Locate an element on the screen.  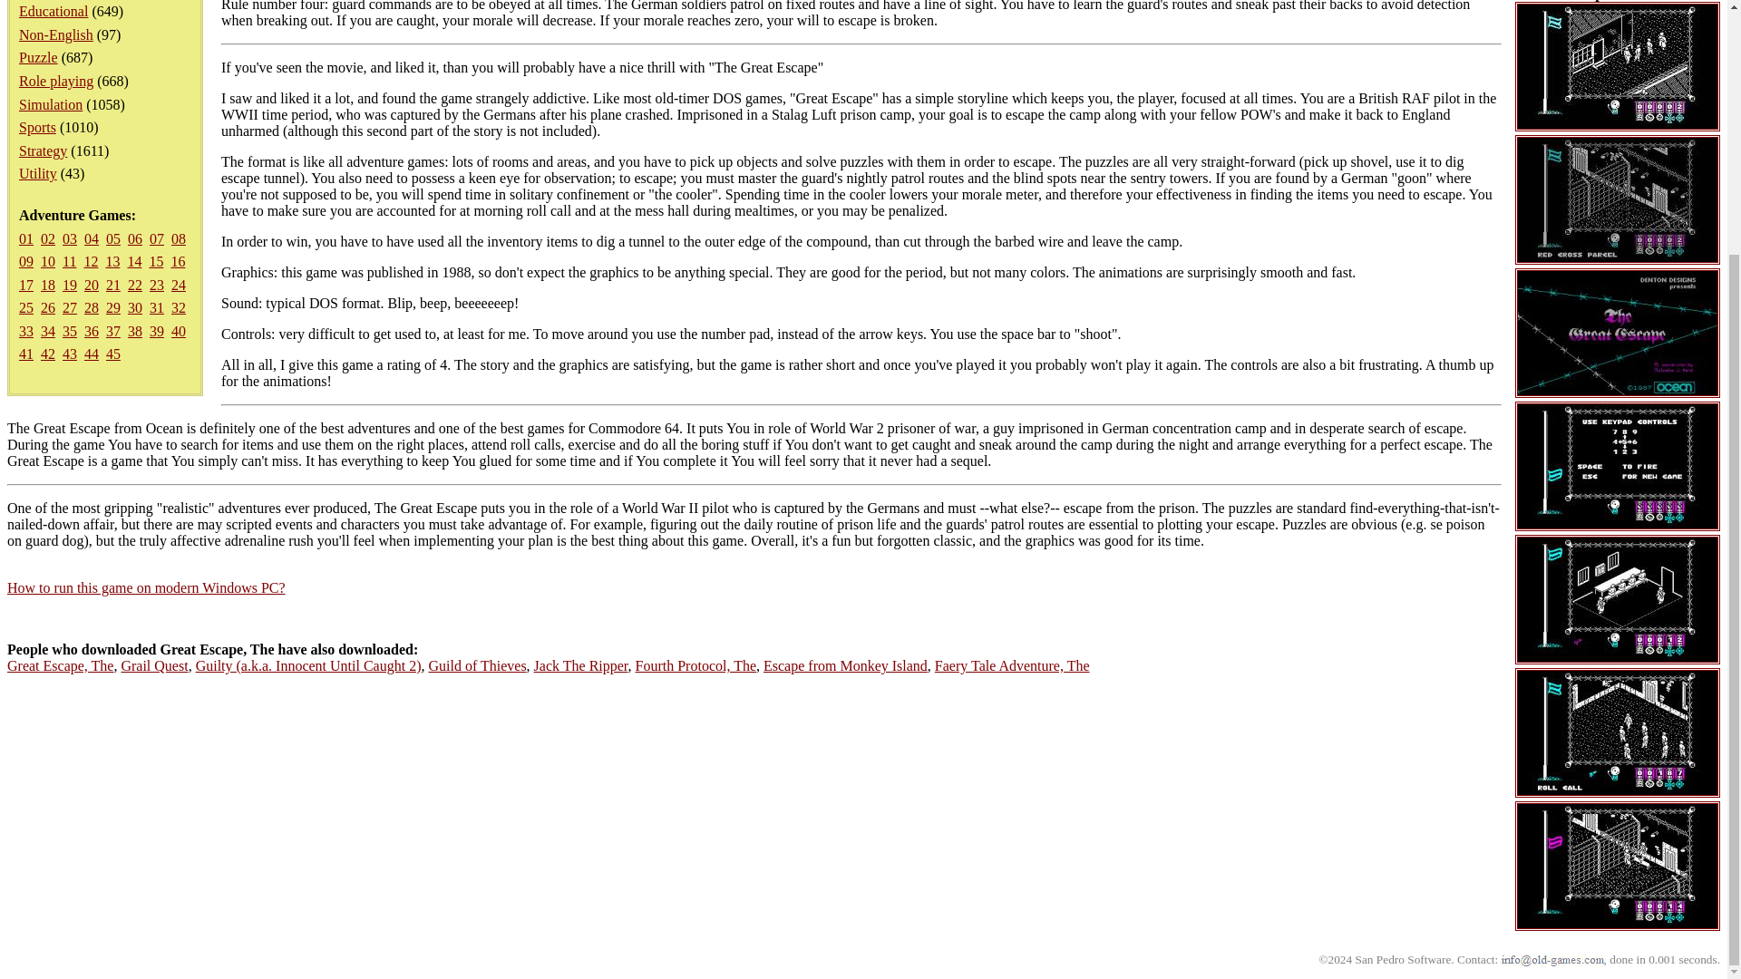
22 is located at coordinates (134, 285).